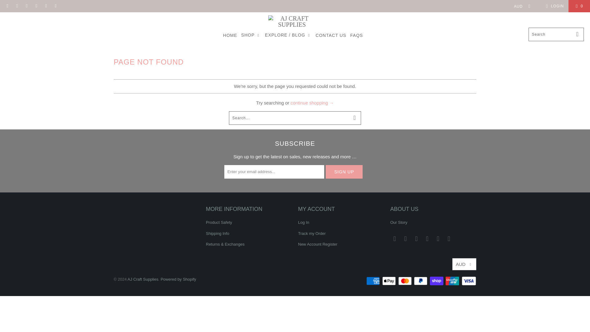 The width and height of the screenshot is (590, 332). I want to click on AJ Craft Supplies on Facebook, so click(17, 6).